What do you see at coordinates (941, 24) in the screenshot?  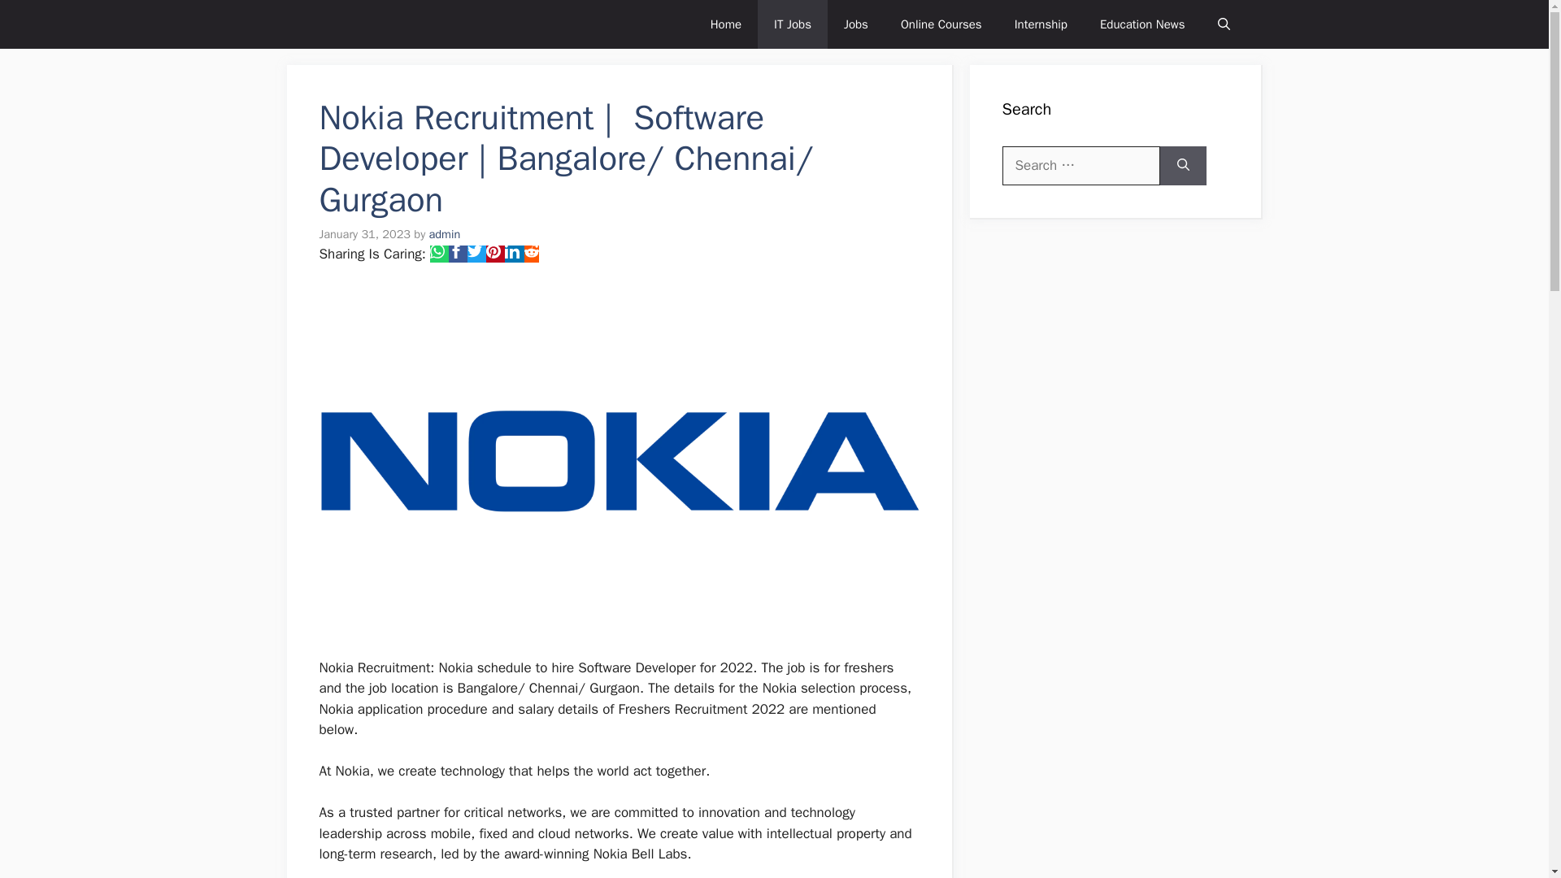 I see `Online Courses` at bounding box center [941, 24].